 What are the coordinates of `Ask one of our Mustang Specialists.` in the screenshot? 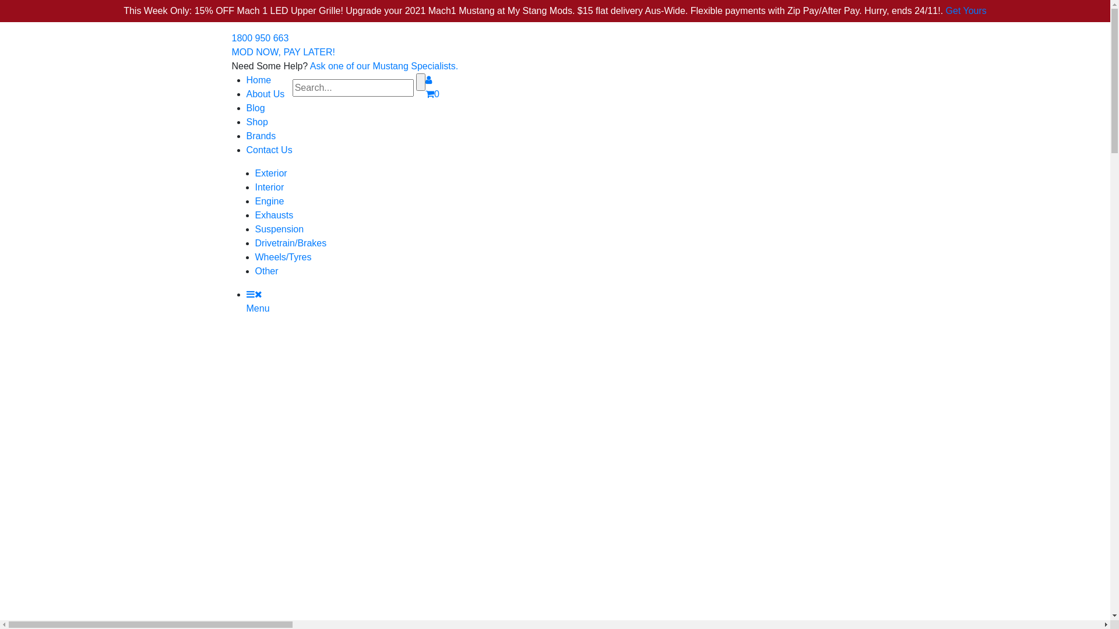 It's located at (384, 66).